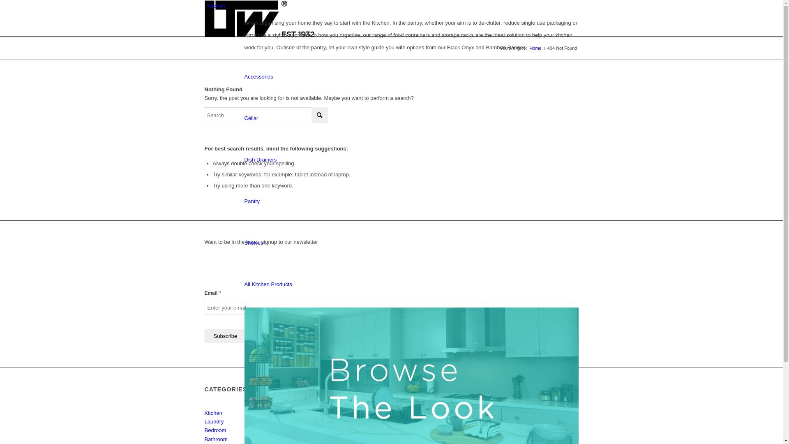 This screenshot has height=444, width=789. I want to click on About, so click(311, 413).